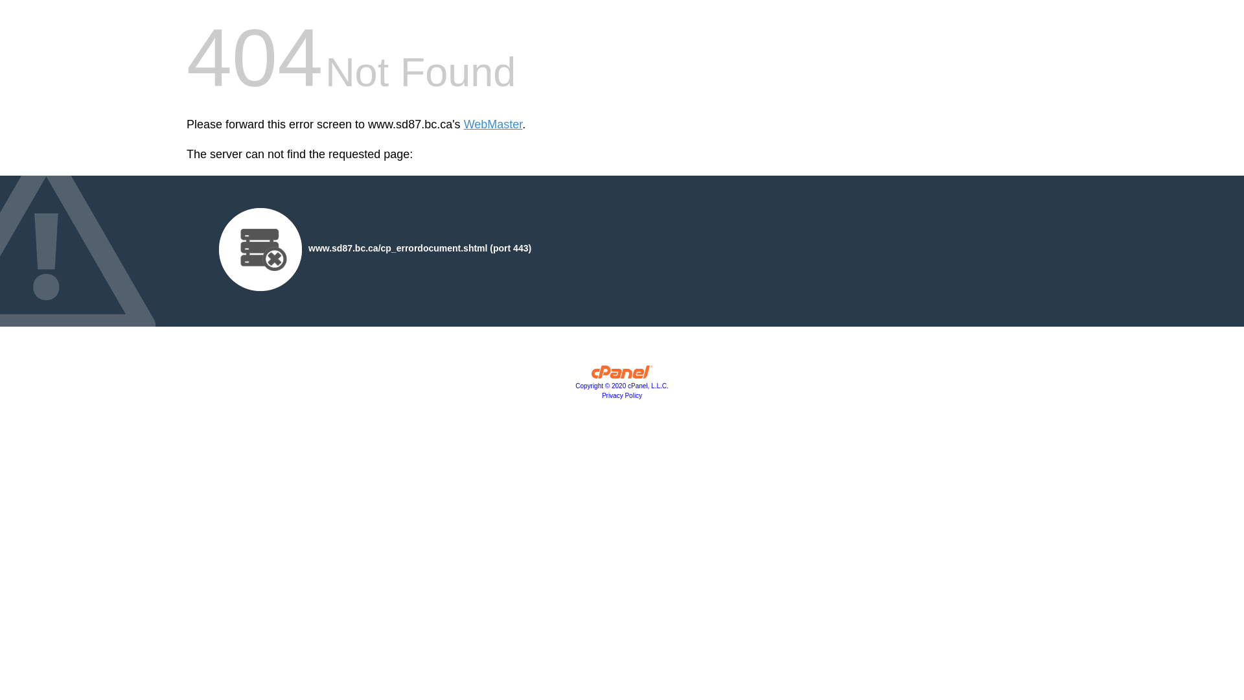  What do you see at coordinates (494, 124) in the screenshot?
I see `WebMaster` at bounding box center [494, 124].